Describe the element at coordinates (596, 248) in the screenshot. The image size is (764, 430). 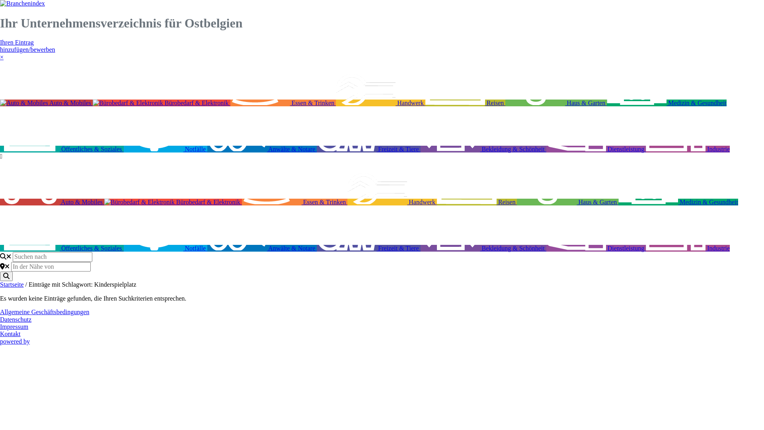
I see `Dienstleistung` at that location.